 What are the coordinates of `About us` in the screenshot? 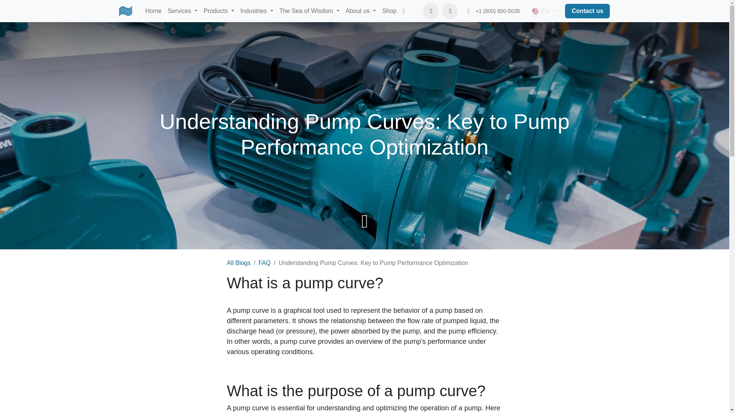 It's located at (361, 11).